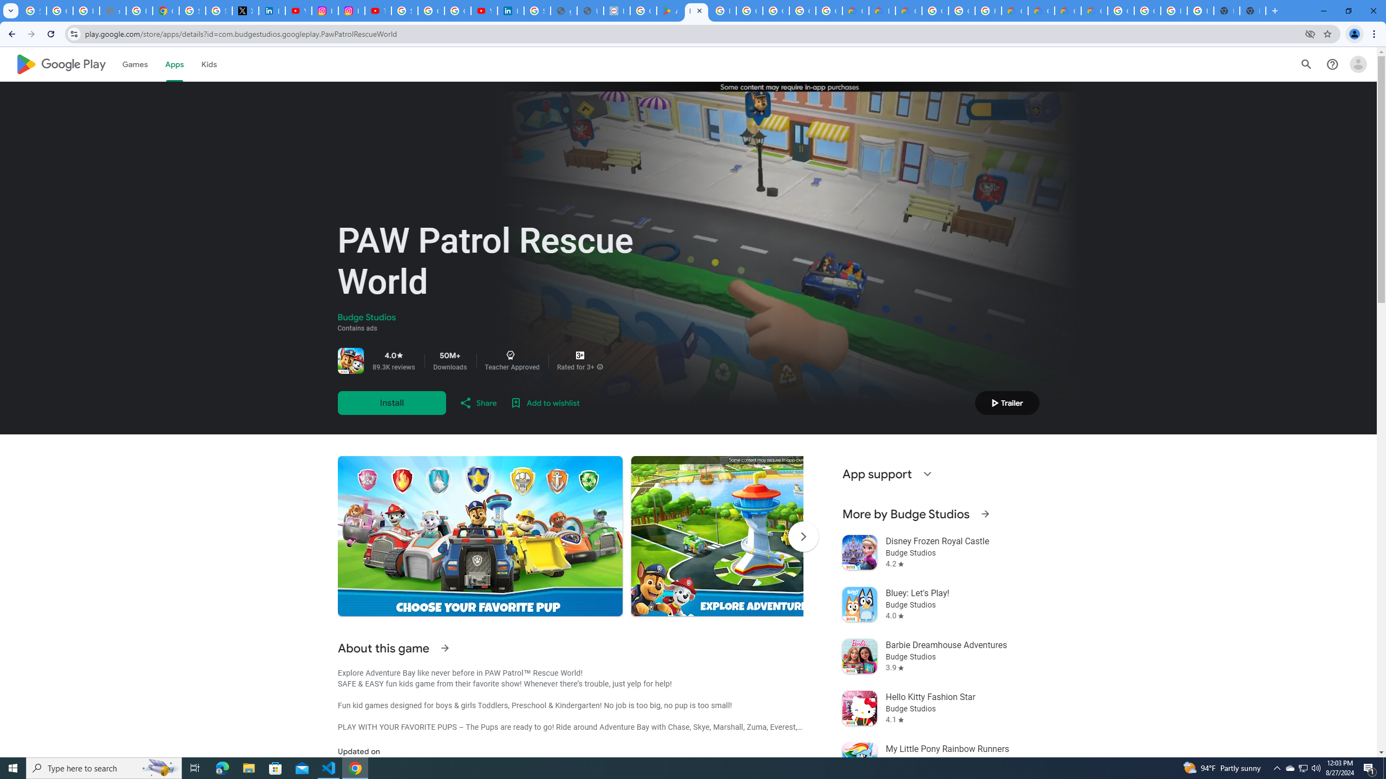 Image resolution: width=1386 pixels, height=779 pixels. Describe the element at coordinates (140, 11) in the screenshot. I see `Privacy Help Center - Policies Help` at that location.